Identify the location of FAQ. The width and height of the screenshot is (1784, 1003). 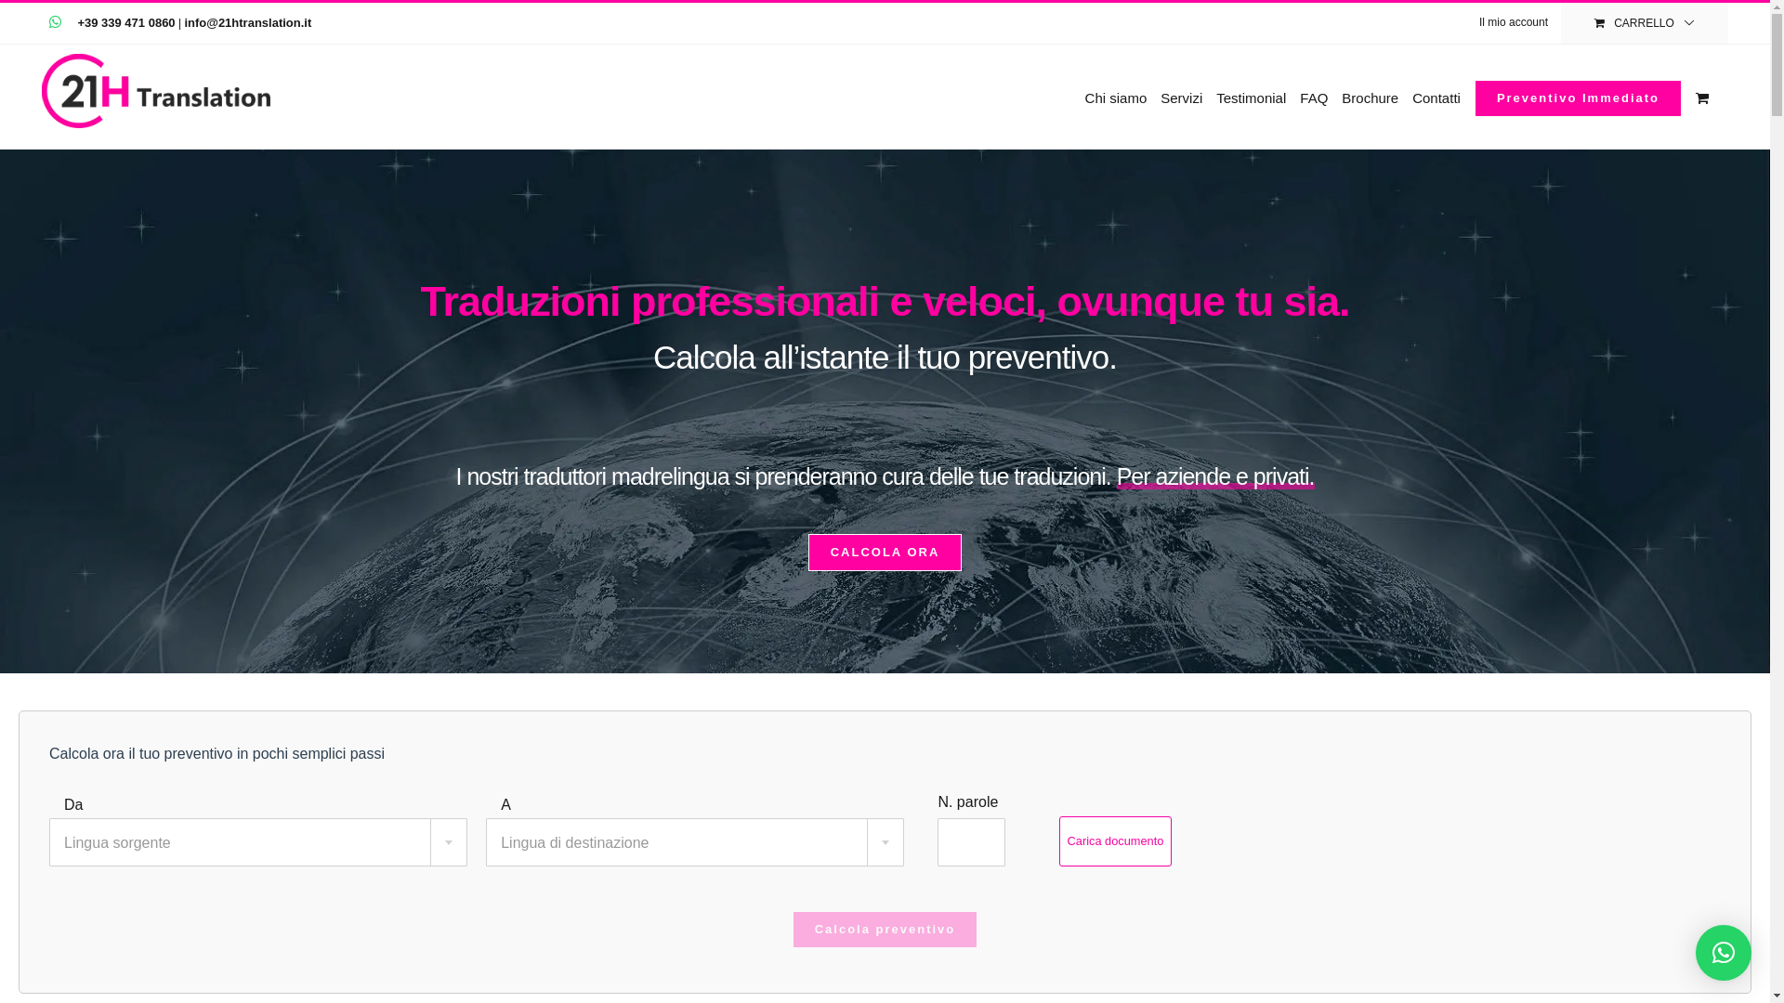
(1314, 97).